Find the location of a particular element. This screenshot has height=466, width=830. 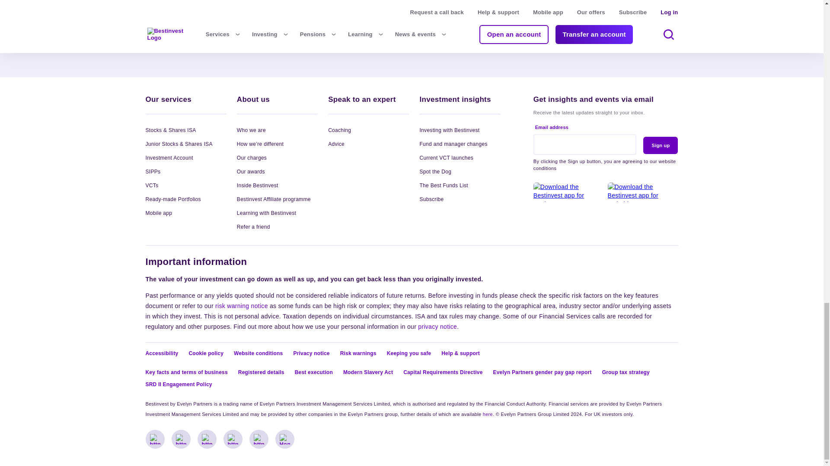

Privacy notice is located at coordinates (437, 326).